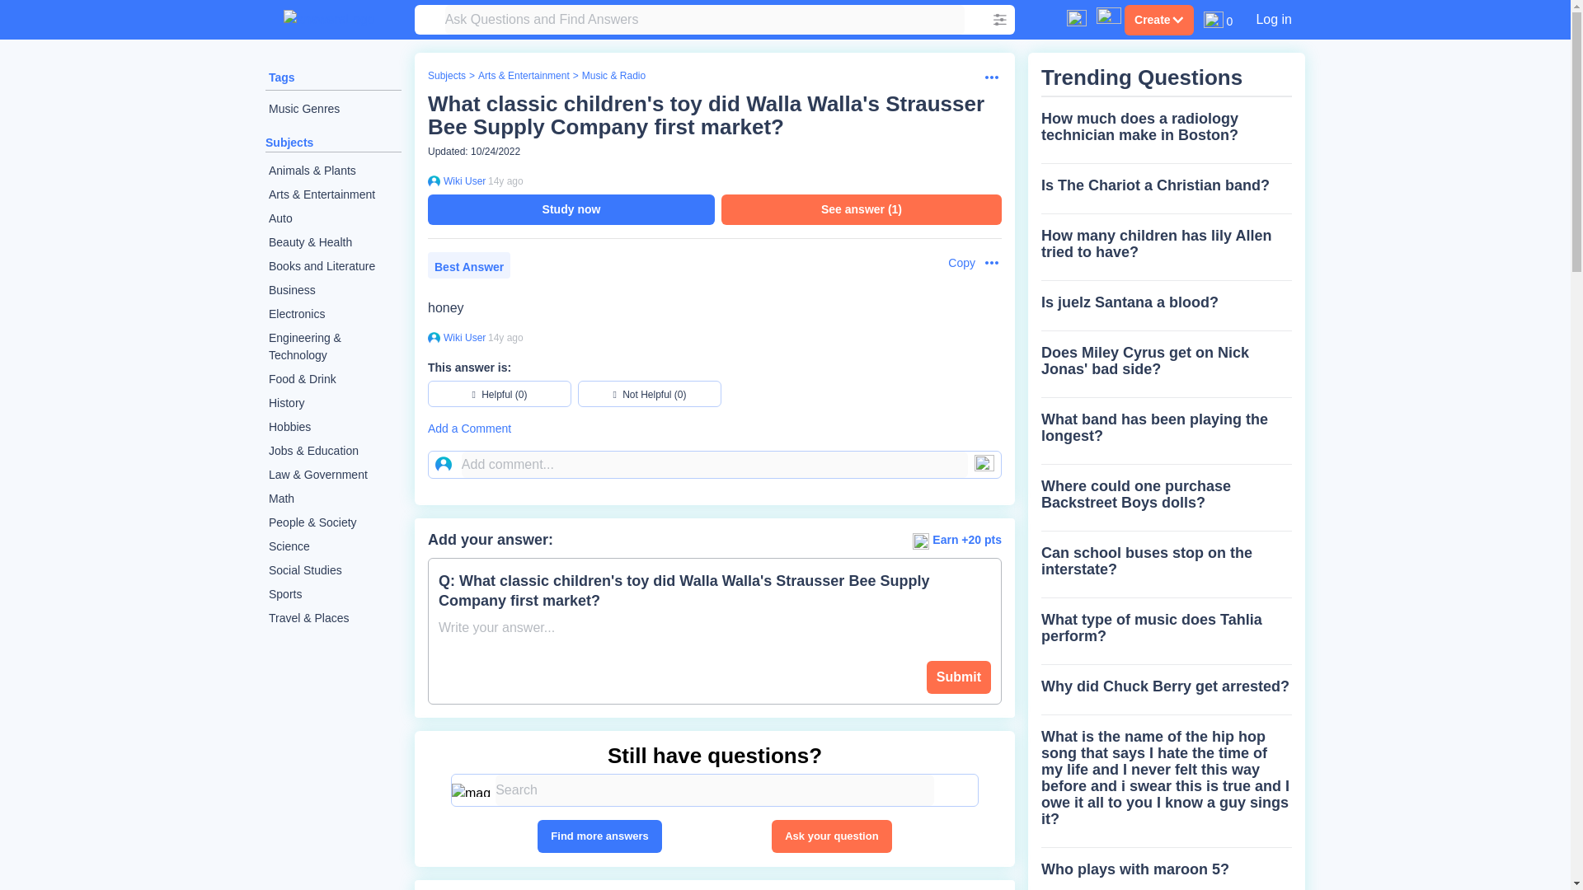 This screenshot has height=890, width=1583. Describe the element at coordinates (333, 498) in the screenshot. I see `Math` at that location.